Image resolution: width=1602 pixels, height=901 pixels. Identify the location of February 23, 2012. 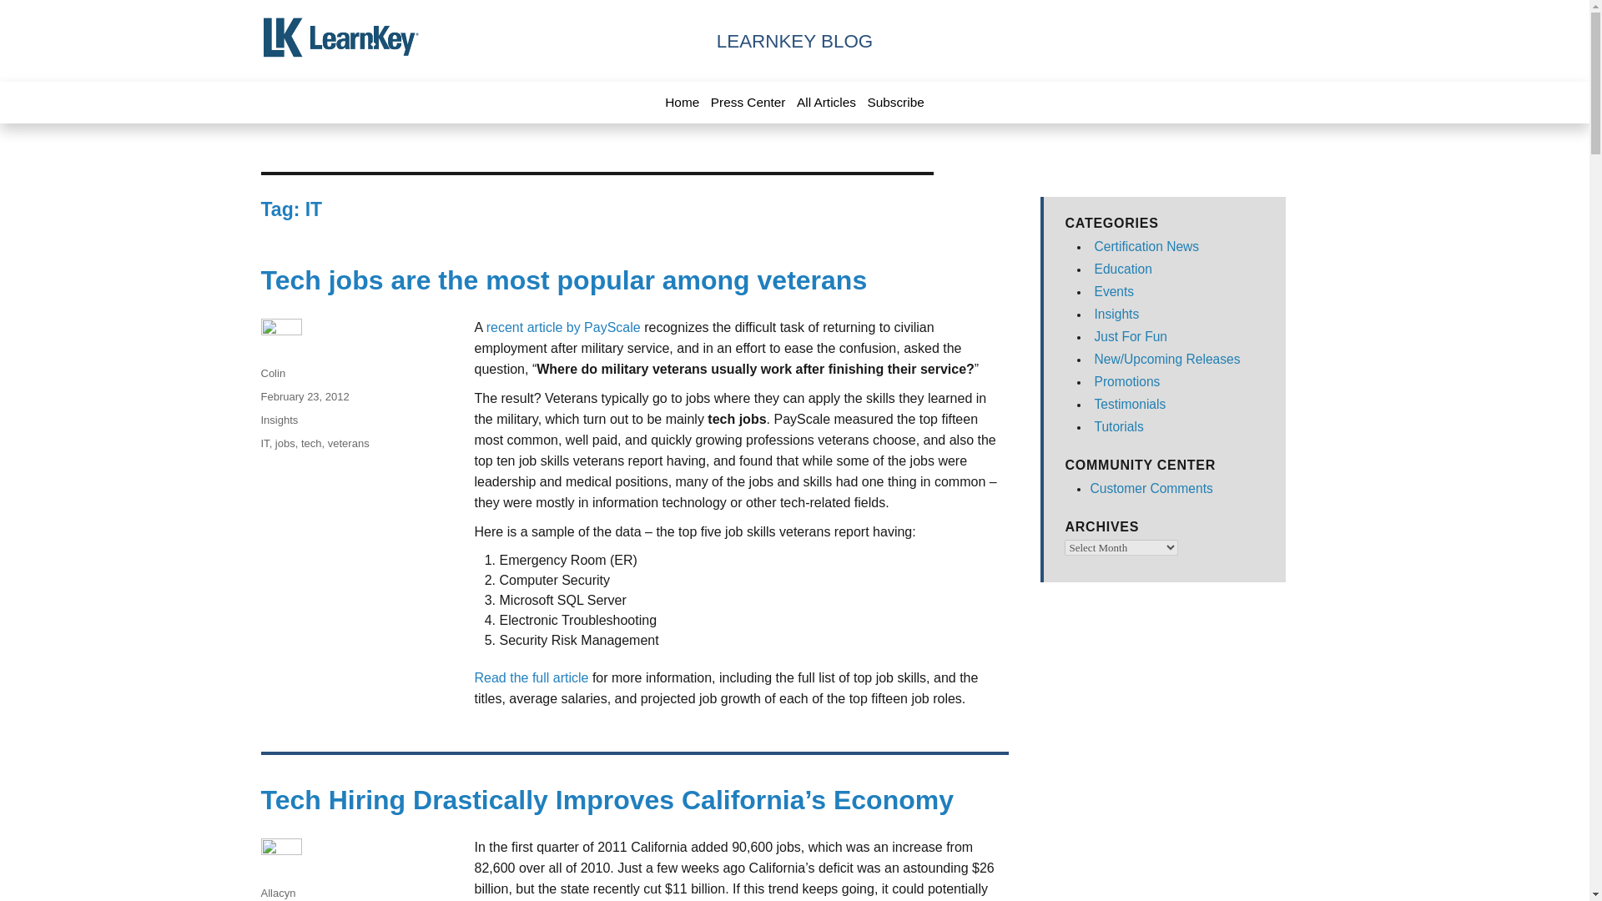
(304, 395).